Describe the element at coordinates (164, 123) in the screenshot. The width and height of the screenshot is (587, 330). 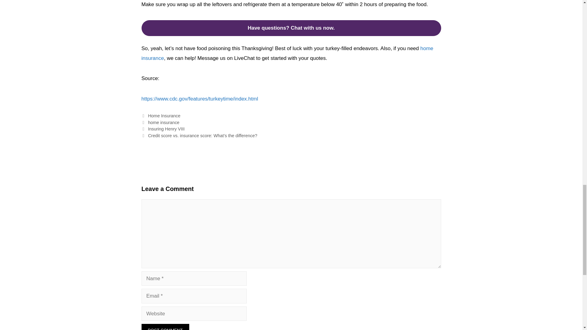
I see `home insurance` at that location.